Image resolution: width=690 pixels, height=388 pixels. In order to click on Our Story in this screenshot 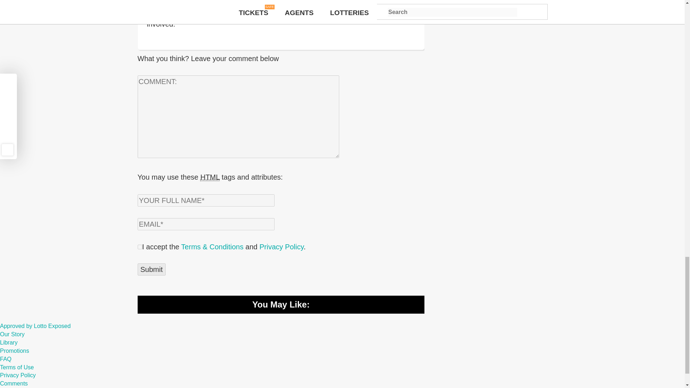, I will do `click(12, 334)`.